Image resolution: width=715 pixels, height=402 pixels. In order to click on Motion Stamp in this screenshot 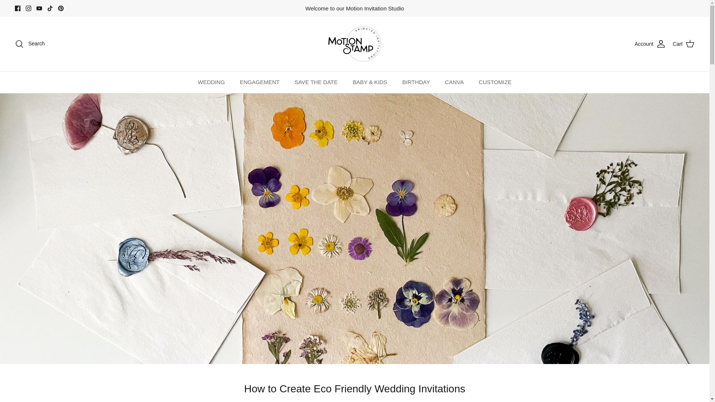, I will do `click(355, 44)`.